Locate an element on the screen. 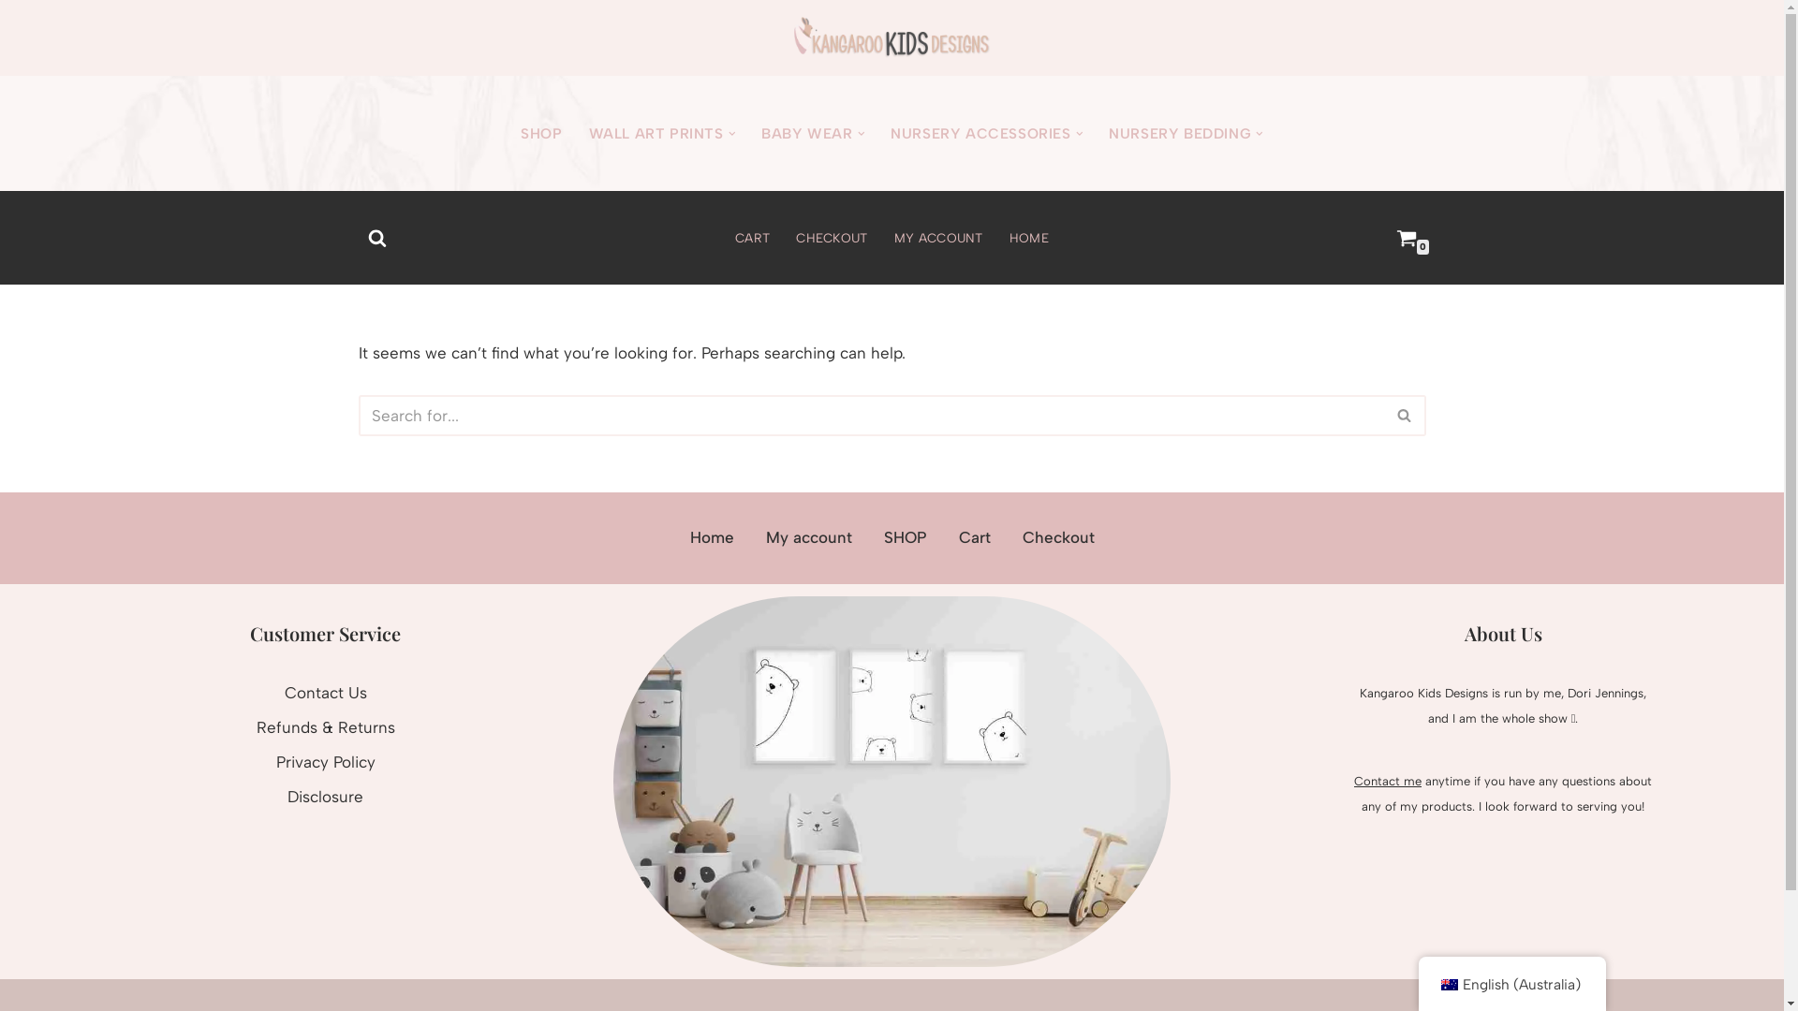 This screenshot has width=1798, height=1011. Refunds & Returns is located at coordinates (326, 727).